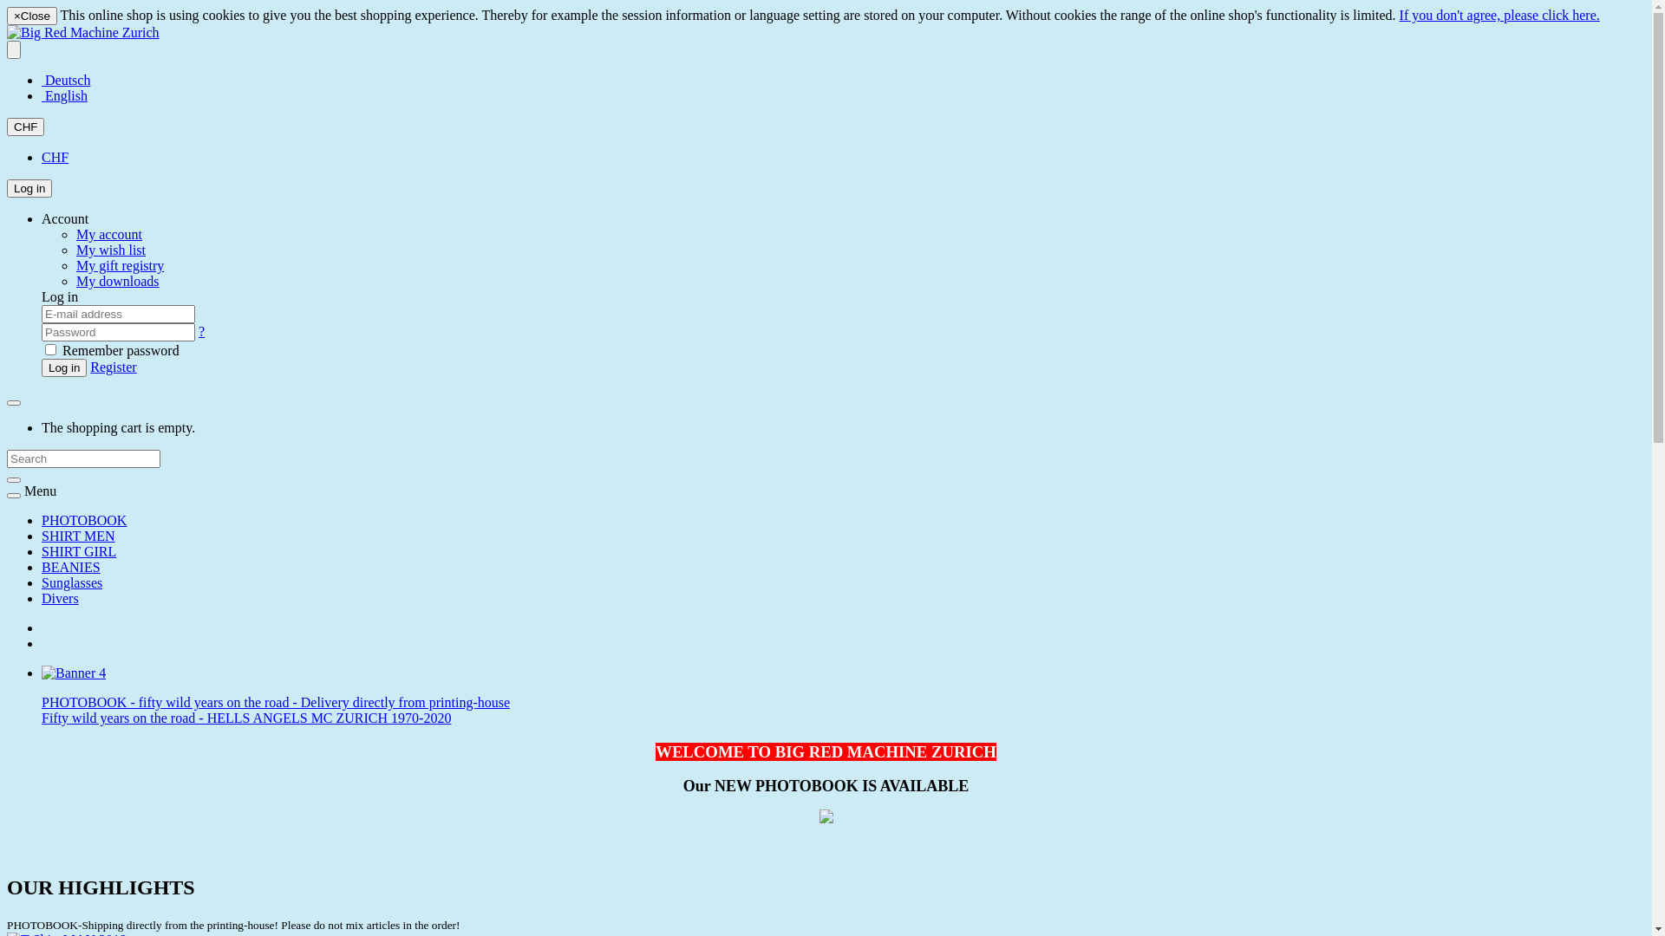 This screenshot has height=936, width=1665. What do you see at coordinates (55, 158) in the screenshot?
I see `CHF` at bounding box center [55, 158].